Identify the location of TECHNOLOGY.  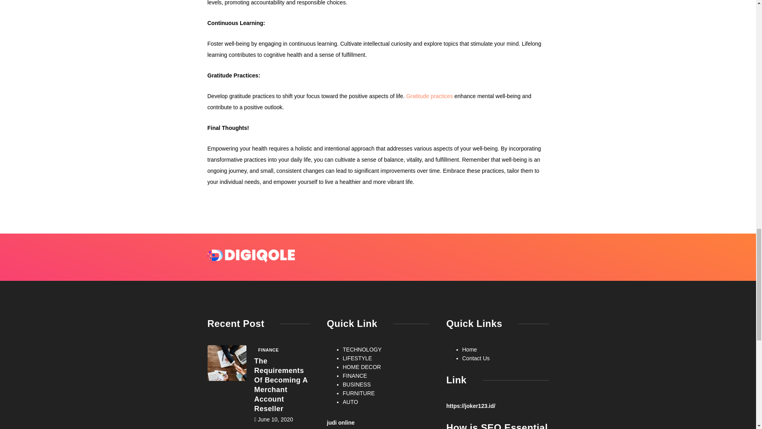
(362, 349).